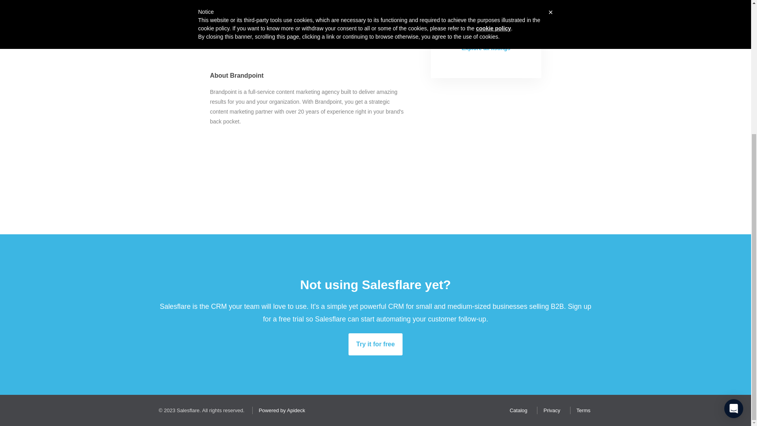 The image size is (757, 426). I want to click on Explore all listings, so click(486, 48).